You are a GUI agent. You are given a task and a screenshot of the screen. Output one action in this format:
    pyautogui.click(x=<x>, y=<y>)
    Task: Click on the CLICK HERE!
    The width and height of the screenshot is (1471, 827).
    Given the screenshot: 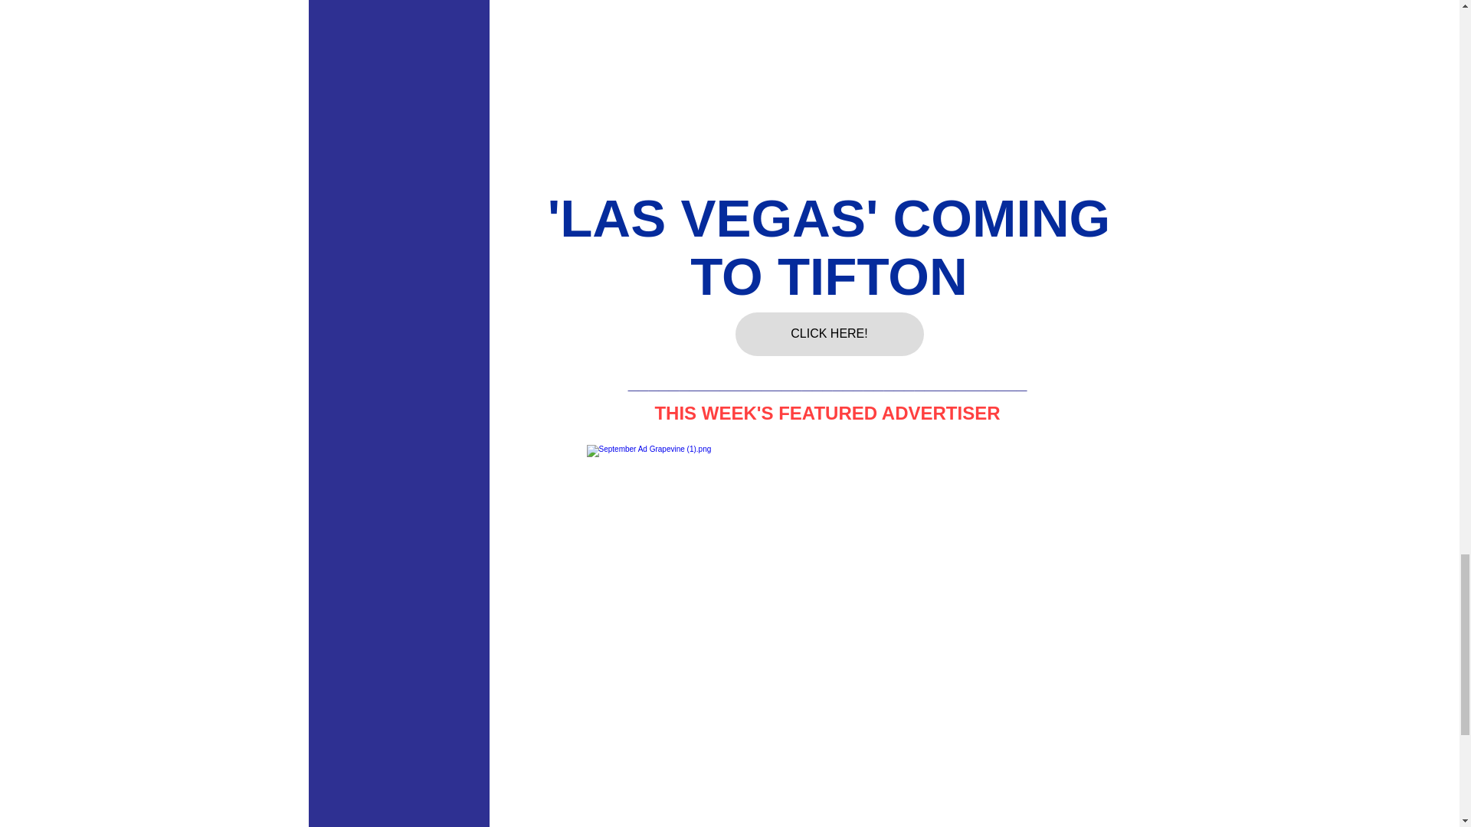 What is the action you would take?
    pyautogui.click(x=829, y=334)
    